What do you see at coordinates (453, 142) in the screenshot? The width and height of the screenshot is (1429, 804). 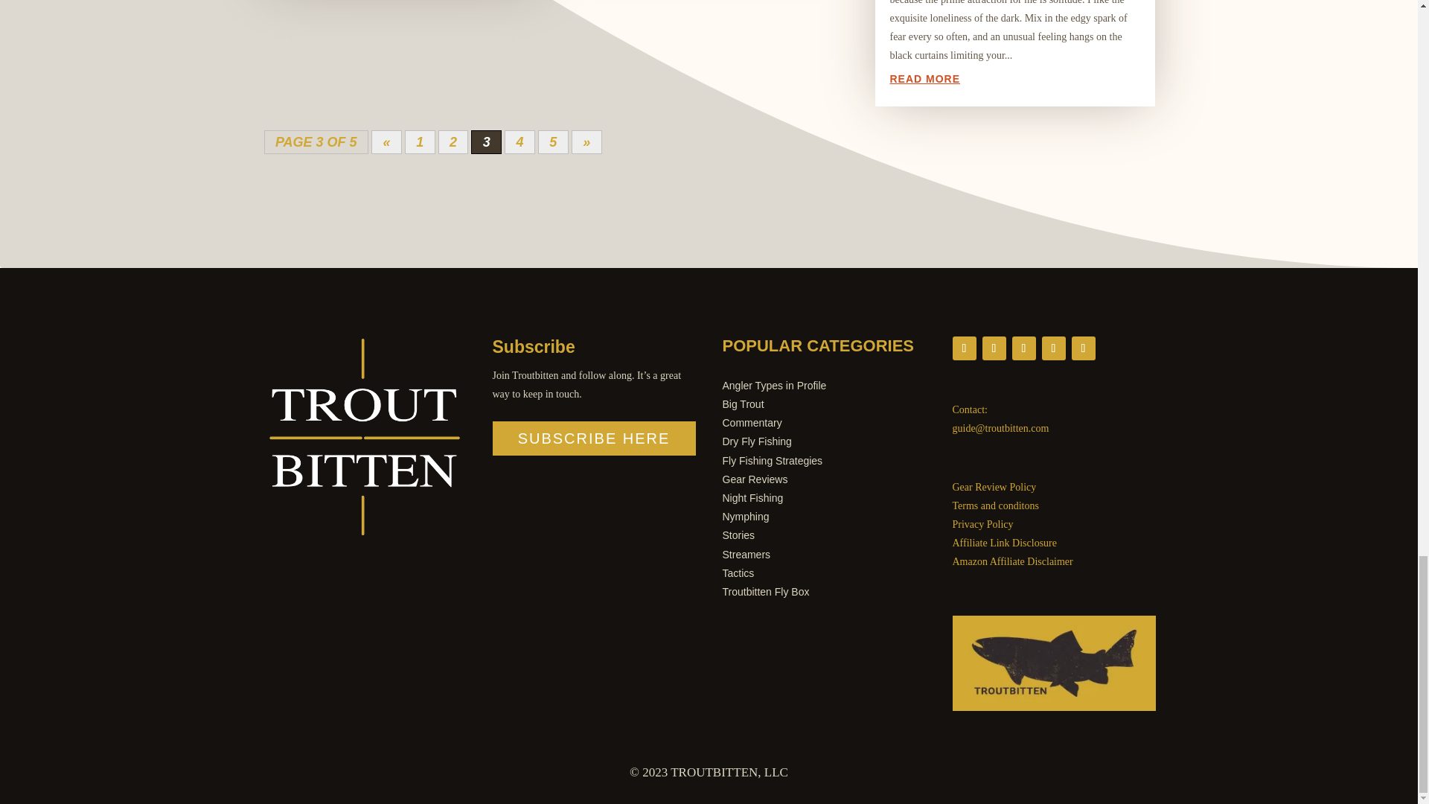 I see `Page 2` at bounding box center [453, 142].